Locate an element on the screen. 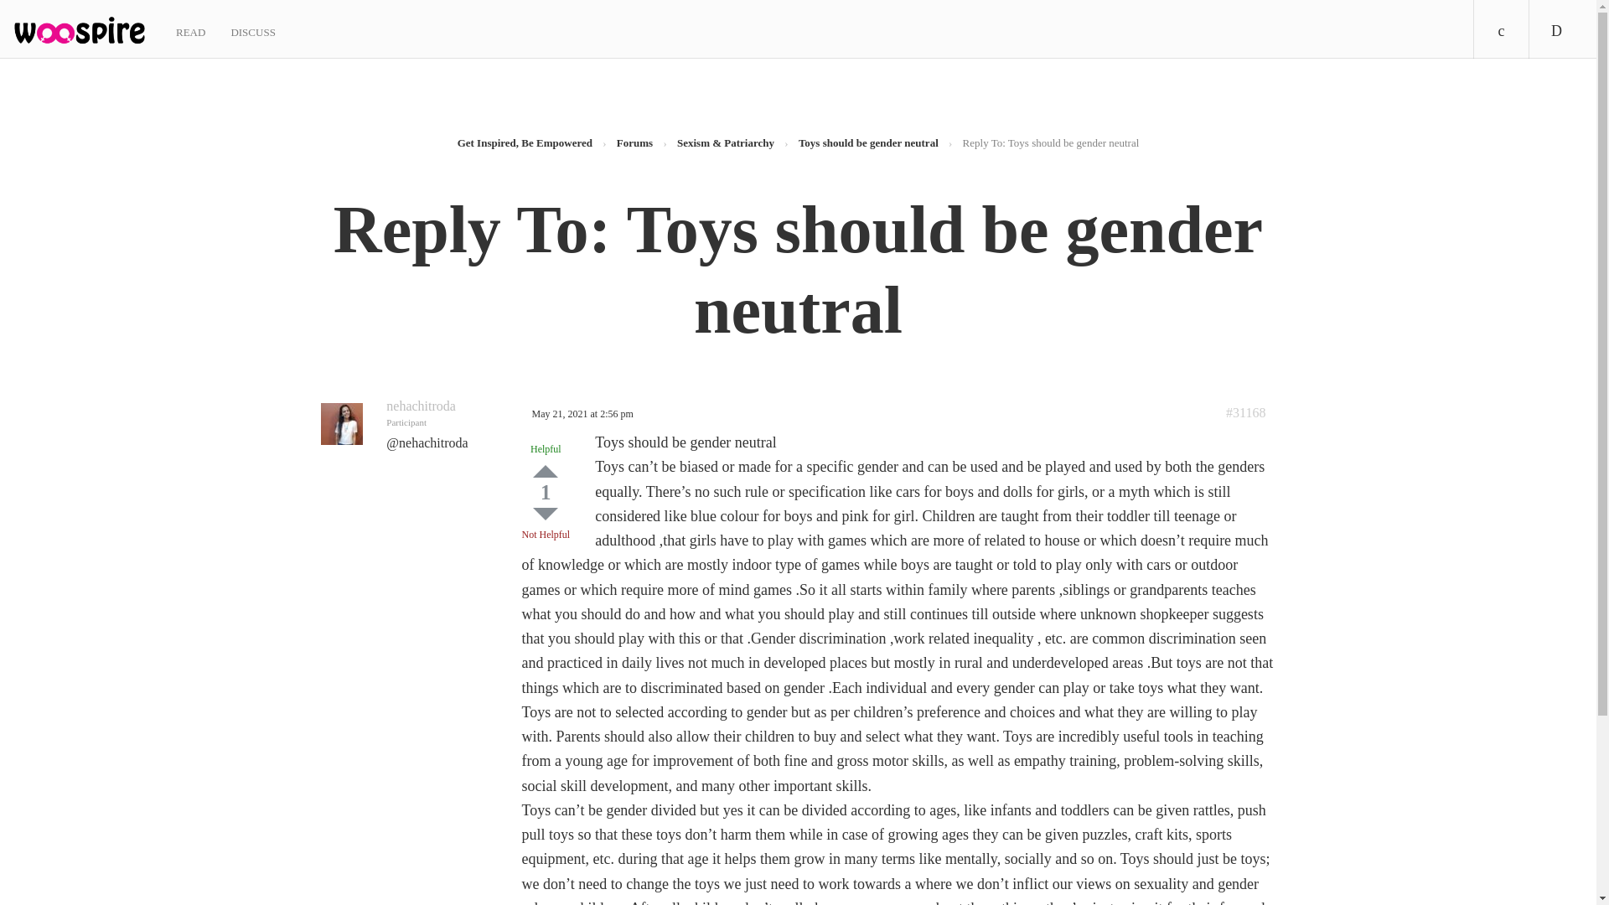 The width and height of the screenshot is (1609, 905). View nehachitroda's profile is located at coordinates (421, 406).